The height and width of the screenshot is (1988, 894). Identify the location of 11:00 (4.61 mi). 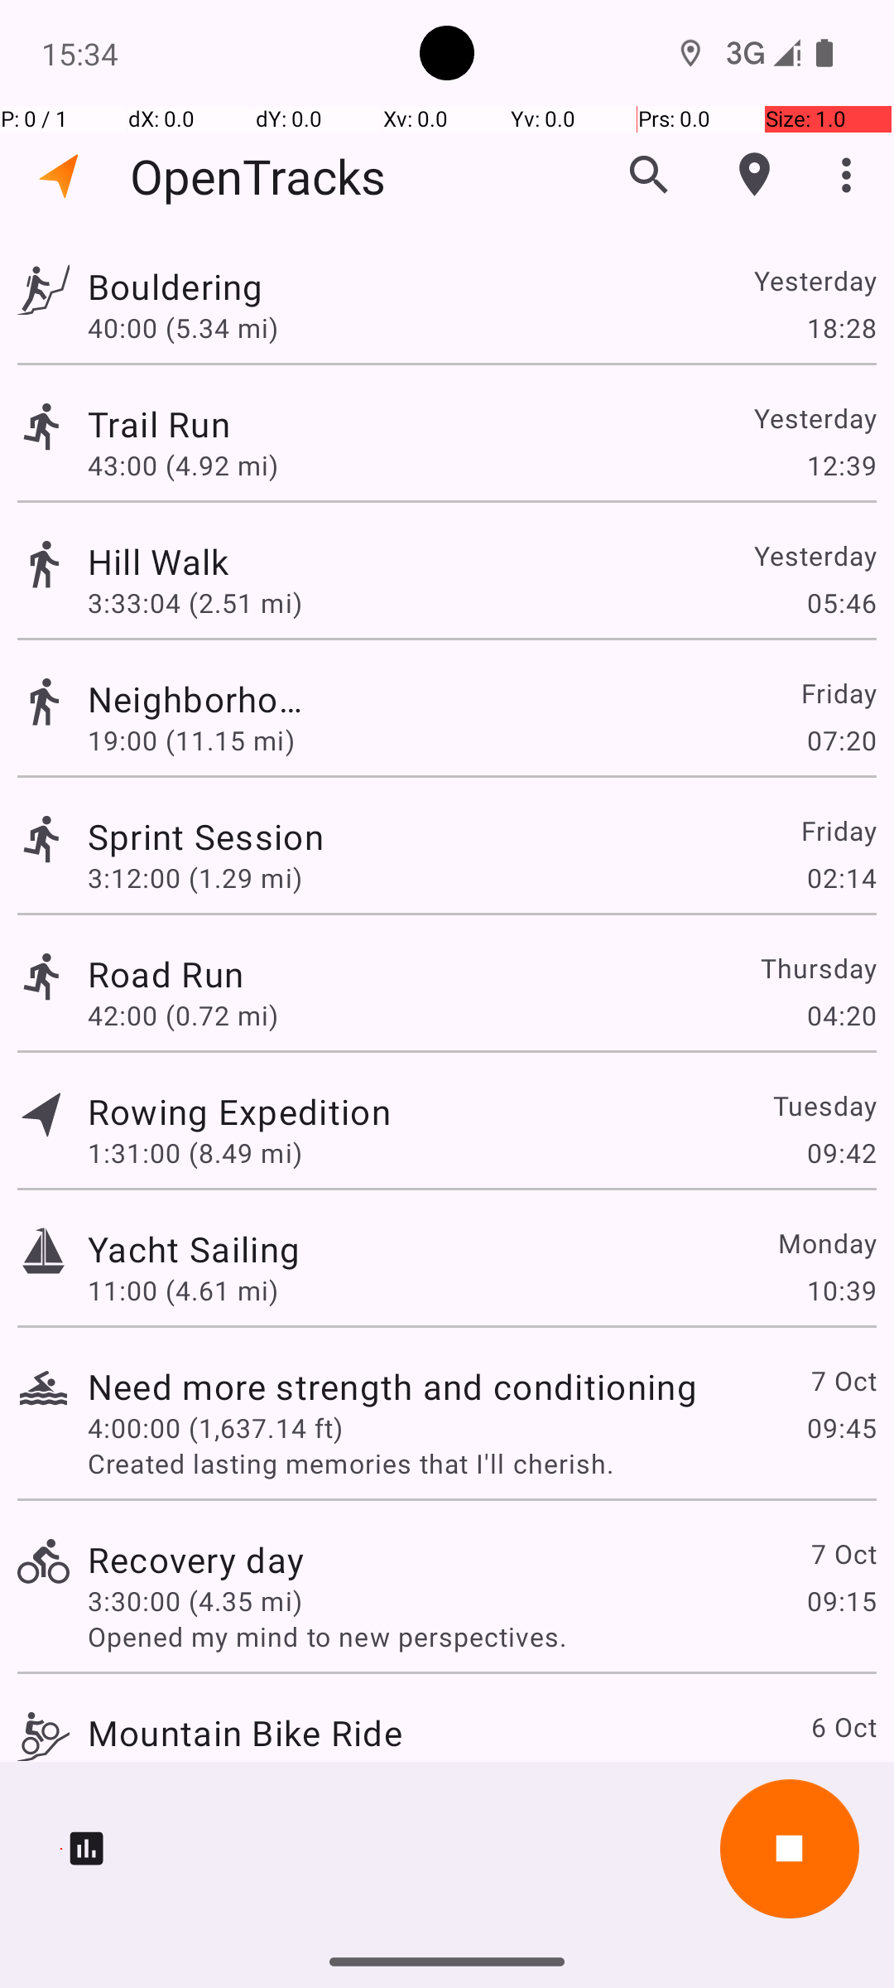
(183, 1291).